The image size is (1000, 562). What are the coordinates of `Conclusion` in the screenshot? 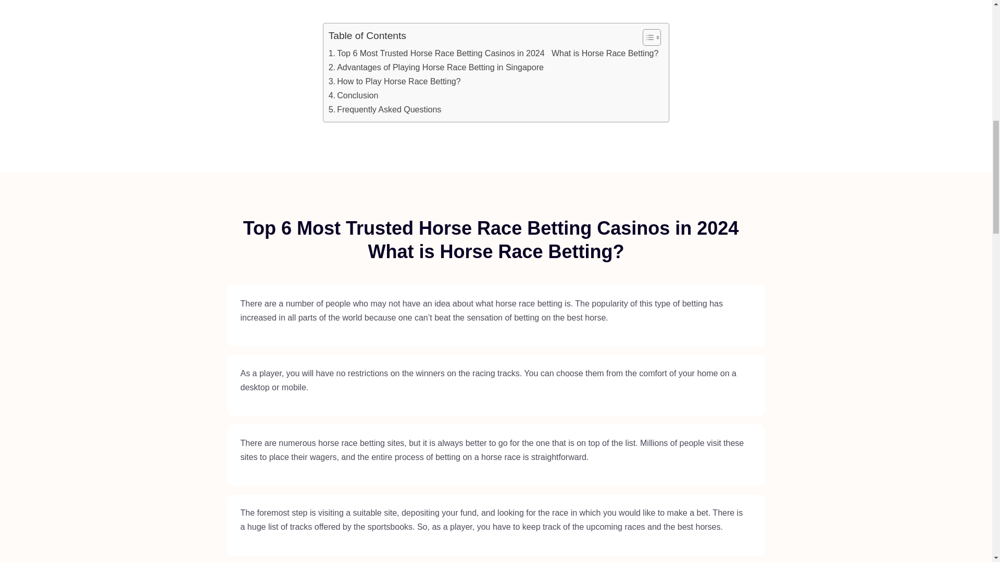 It's located at (354, 95).